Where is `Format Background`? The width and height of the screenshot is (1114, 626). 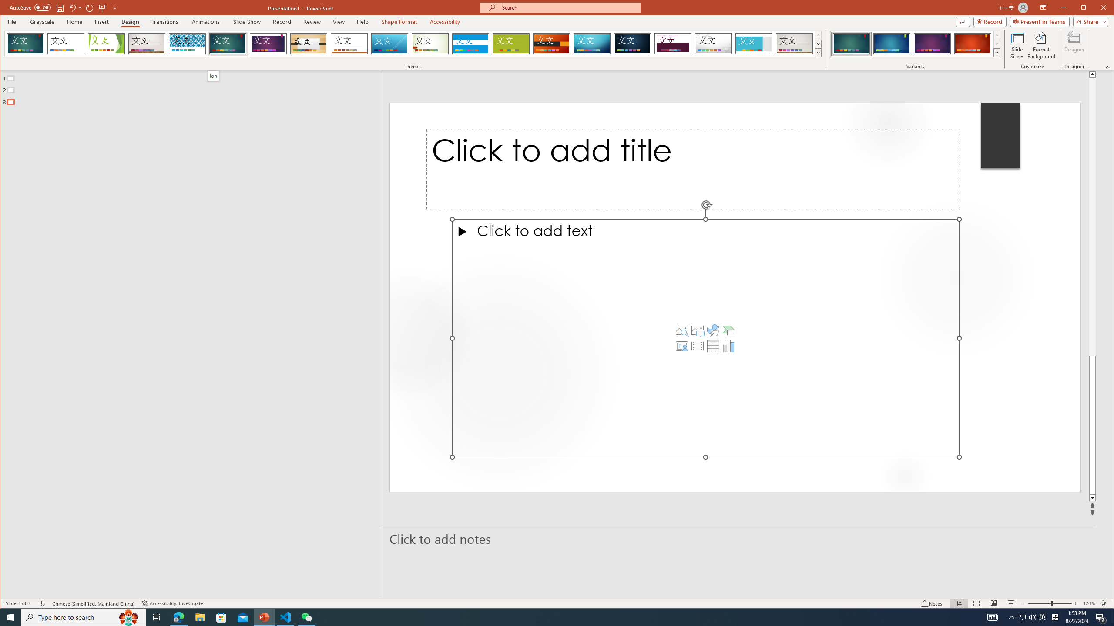 Format Background is located at coordinates (1041, 45).